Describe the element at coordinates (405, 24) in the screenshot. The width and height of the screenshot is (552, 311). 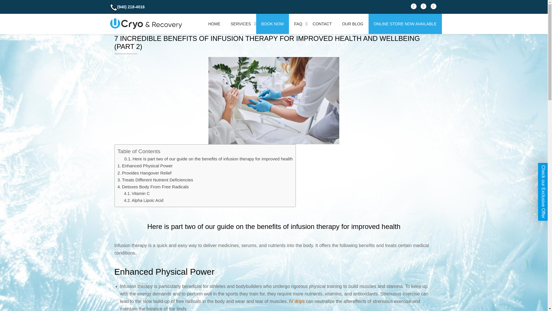
I see `ONLINE STORE NOW AVAILABLE` at that location.